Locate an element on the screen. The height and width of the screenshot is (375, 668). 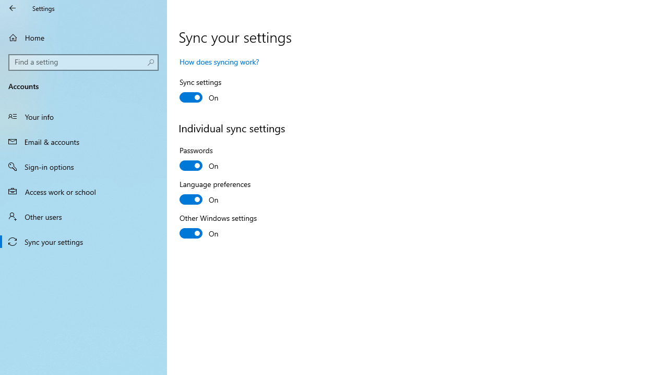
Back is located at coordinates (13, 8).